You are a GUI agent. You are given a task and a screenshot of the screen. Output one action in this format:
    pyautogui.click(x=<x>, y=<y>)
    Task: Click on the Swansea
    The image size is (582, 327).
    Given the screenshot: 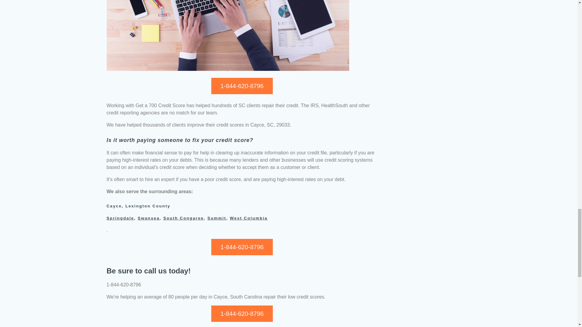 What is the action you would take?
    pyautogui.click(x=149, y=218)
    